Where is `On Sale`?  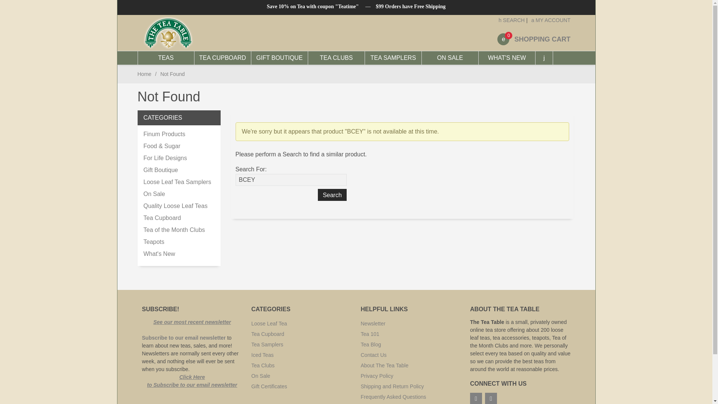
On Sale is located at coordinates (179, 194).